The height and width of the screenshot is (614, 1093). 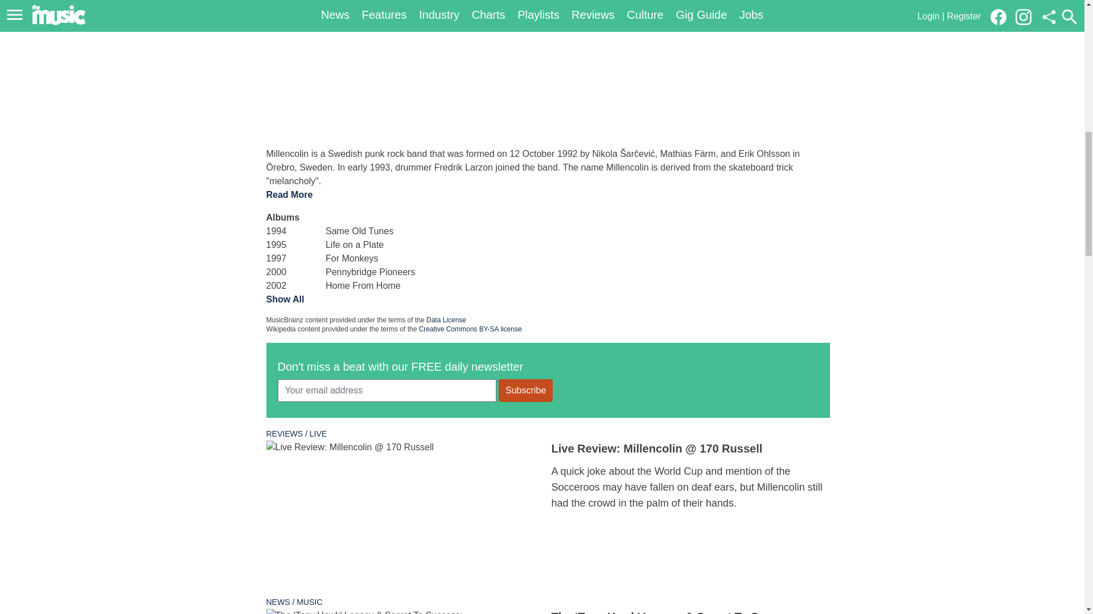 What do you see at coordinates (525, 391) in the screenshot?
I see `Subscribe` at bounding box center [525, 391].